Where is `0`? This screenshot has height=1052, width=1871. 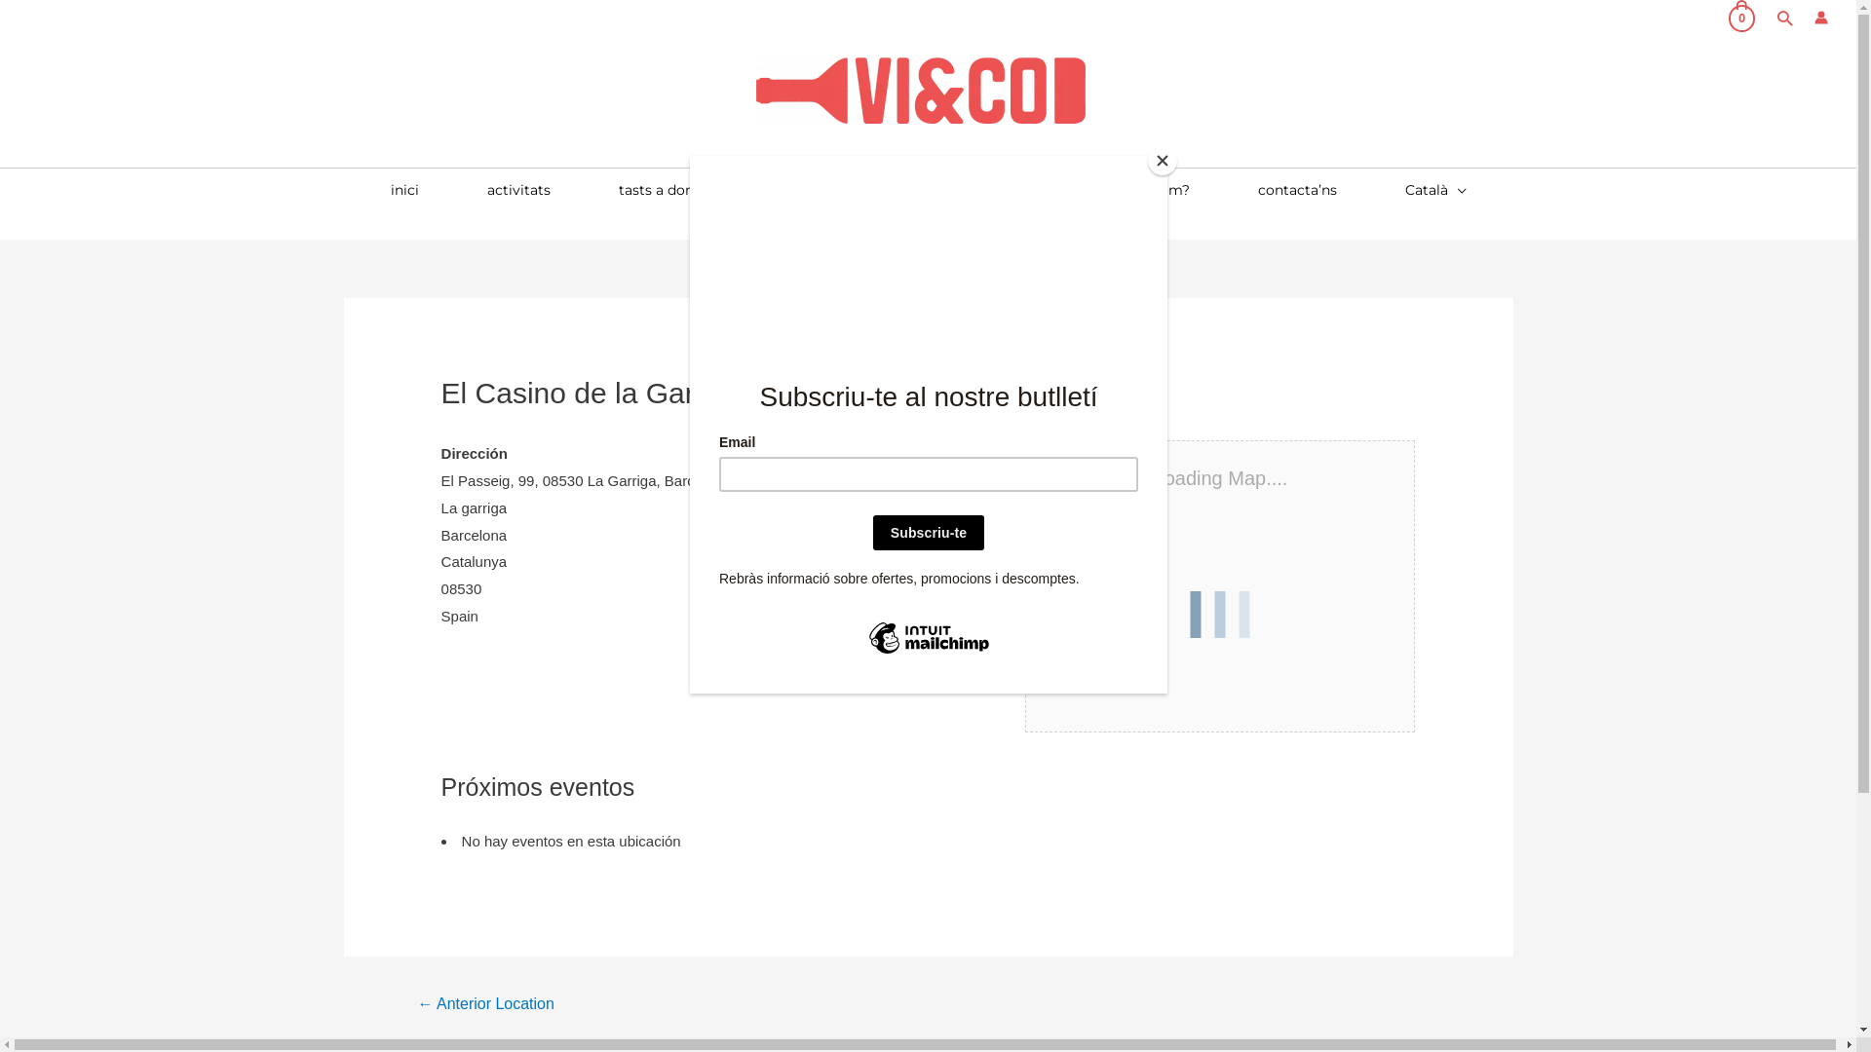 0 is located at coordinates (1742, 18).